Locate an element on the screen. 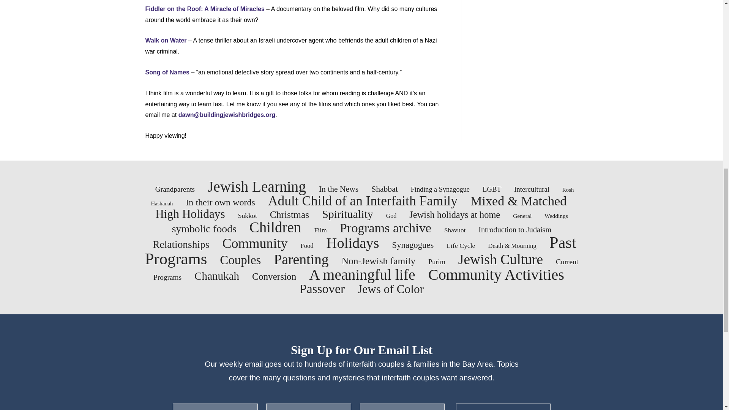 This screenshot has height=410, width=729. Shabbat is located at coordinates (384, 189).